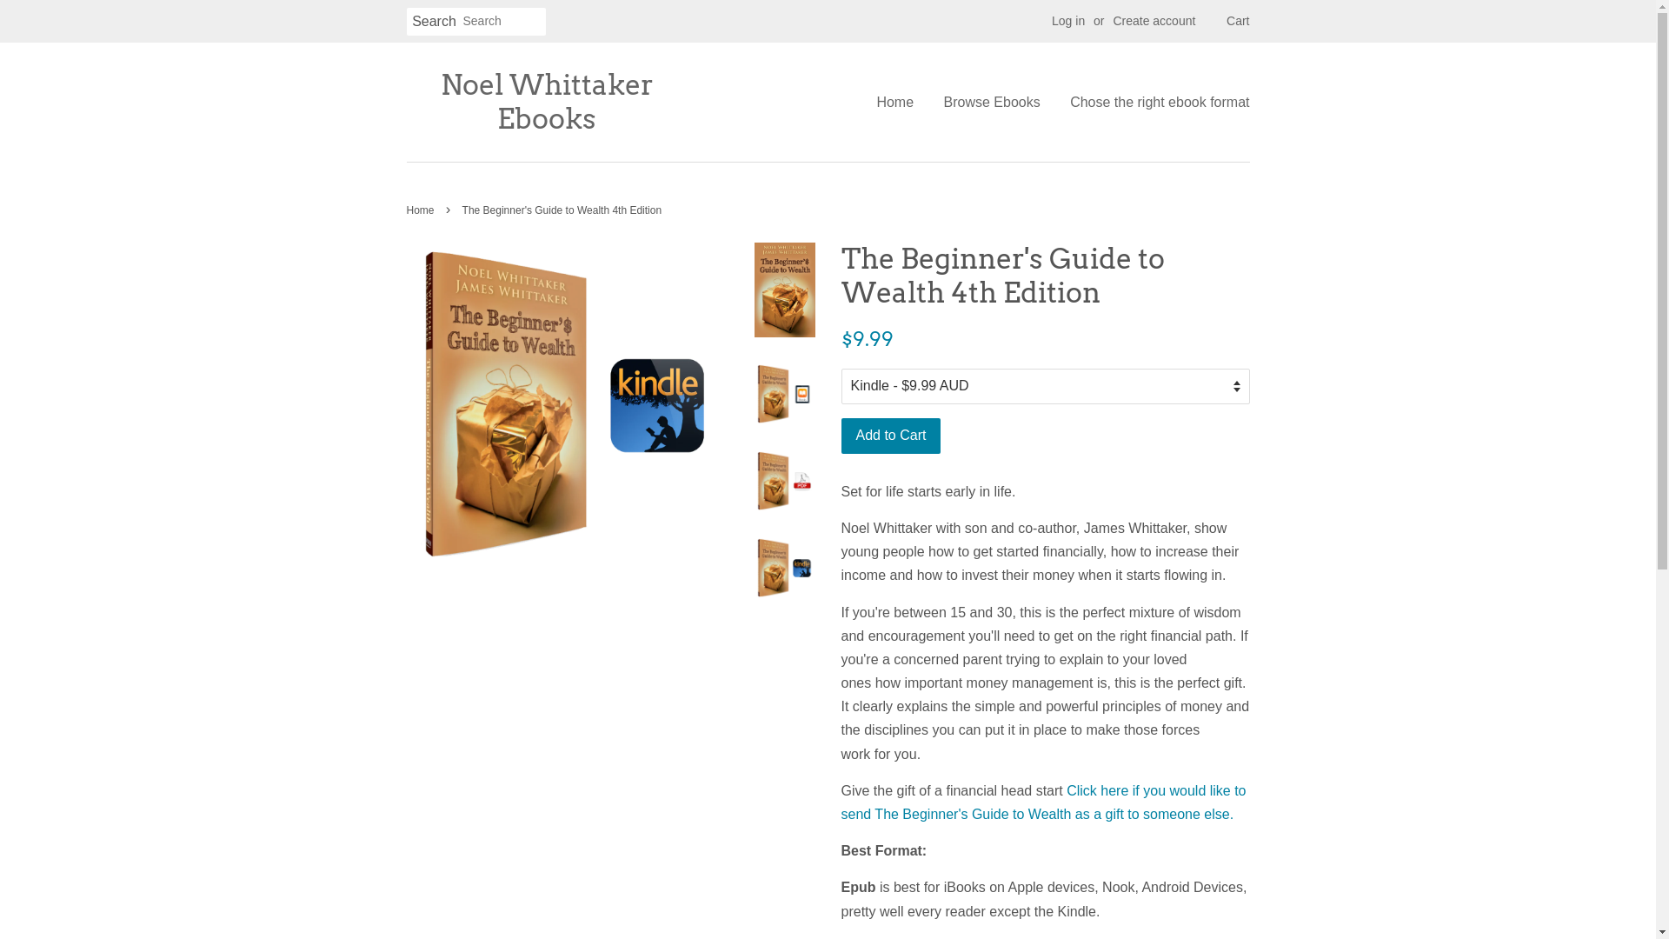 This screenshot has height=939, width=1669. I want to click on Search, so click(435, 23).